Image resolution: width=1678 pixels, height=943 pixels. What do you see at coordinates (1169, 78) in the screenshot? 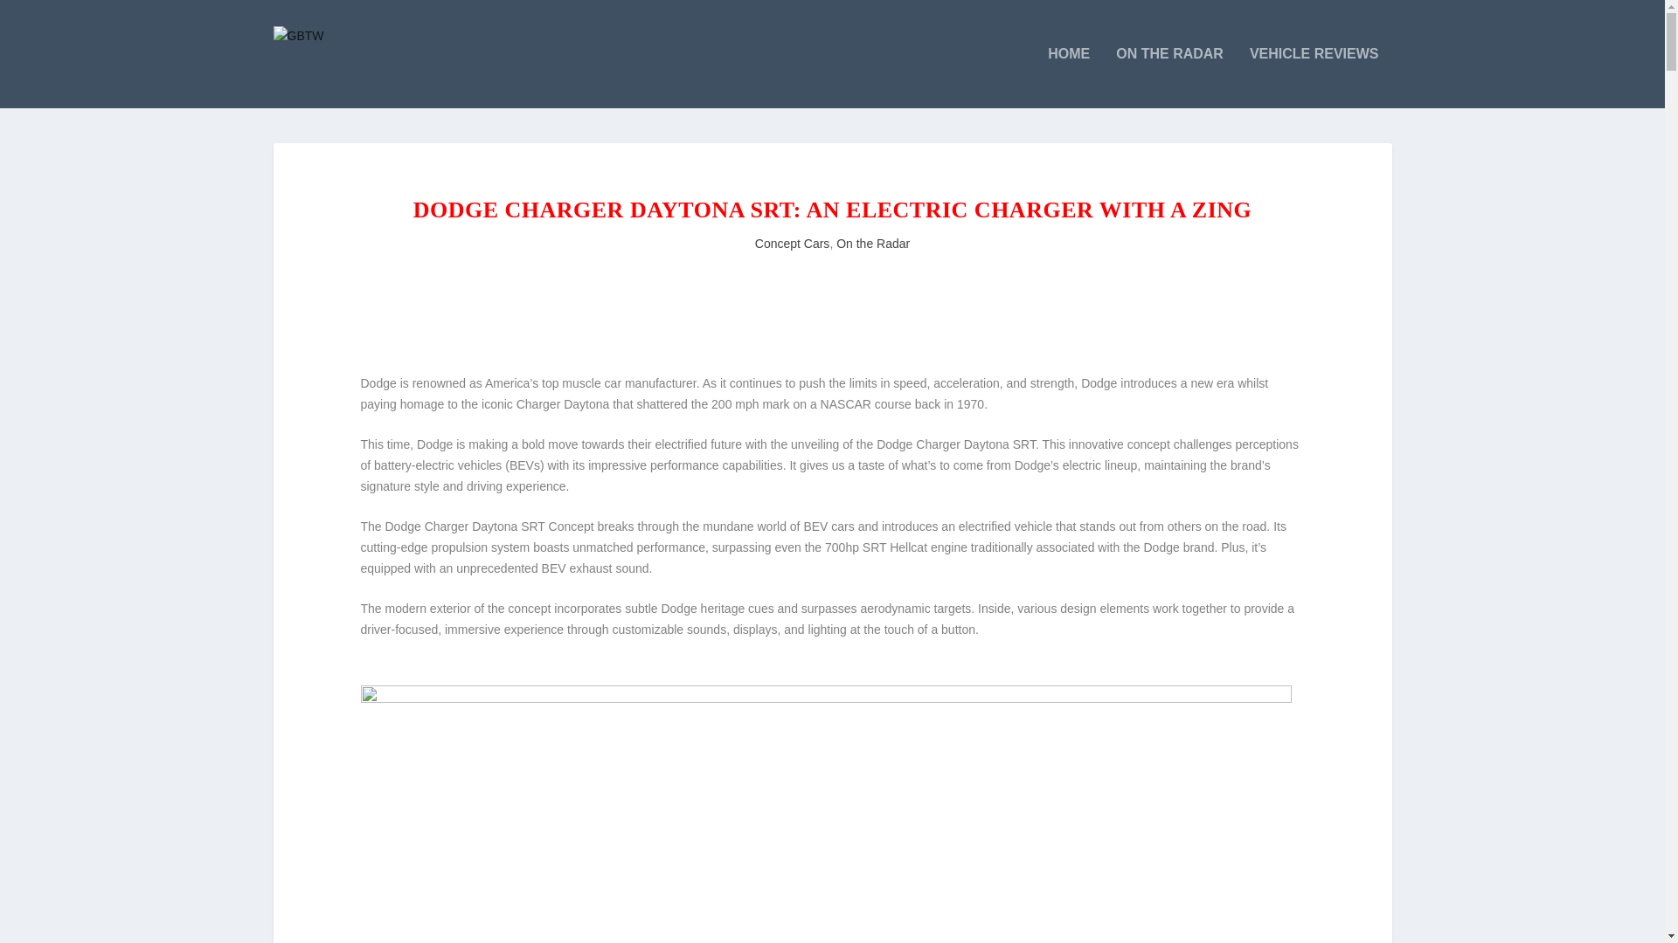
I see `ON THE RADAR` at bounding box center [1169, 78].